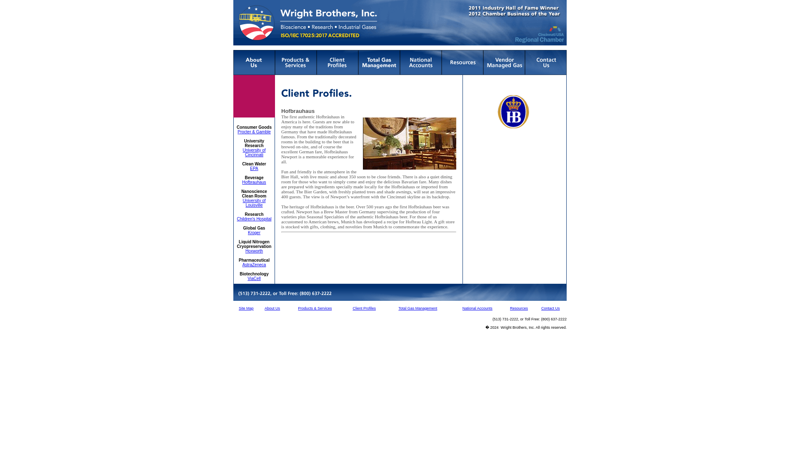 This screenshot has width=800, height=450. I want to click on University of Louisville, so click(254, 202).